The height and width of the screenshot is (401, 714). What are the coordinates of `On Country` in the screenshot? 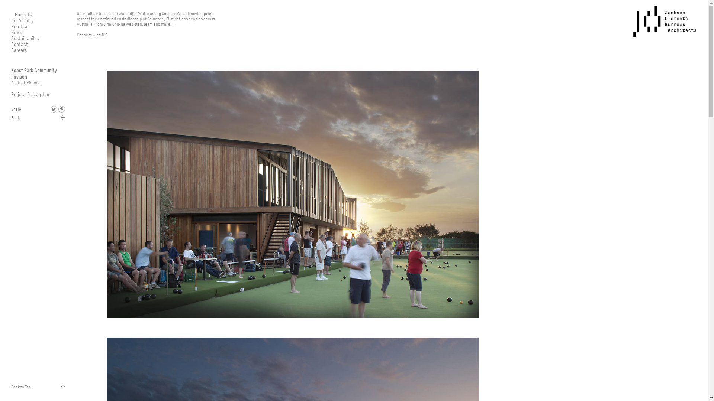 It's located at (22, 20).